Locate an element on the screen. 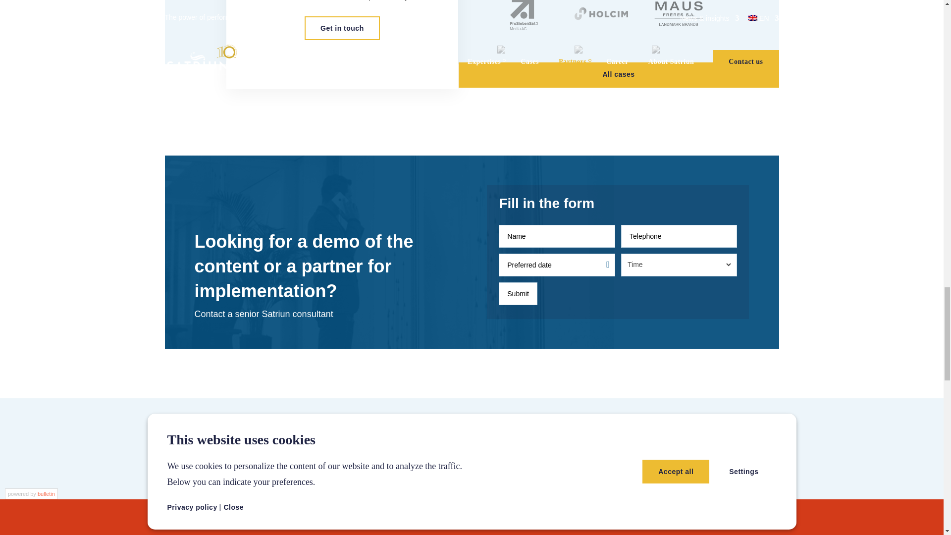  Submit is located at coordinates (518, 293).